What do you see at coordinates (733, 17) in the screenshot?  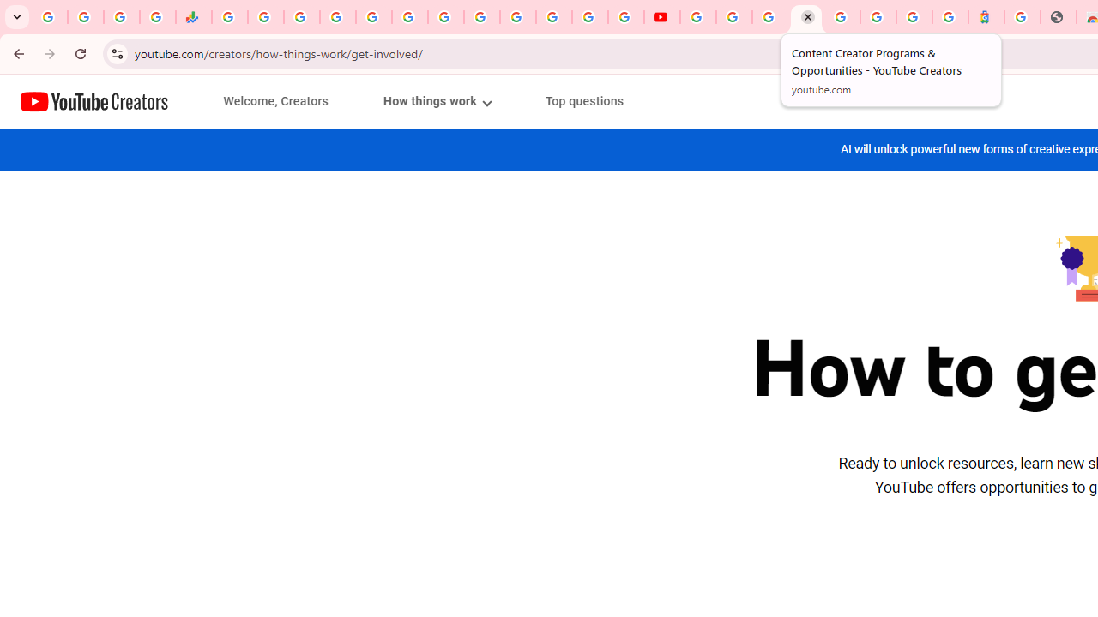 I see `Google Account Help` at bounding box center [733, 17].